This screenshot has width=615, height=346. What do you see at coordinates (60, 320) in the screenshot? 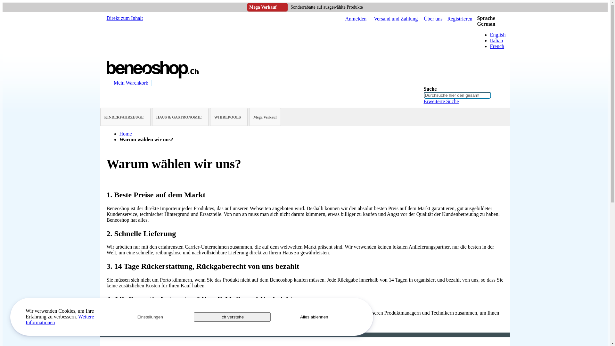
I see `Weitere Informationen` at bounding box center [60, 320].